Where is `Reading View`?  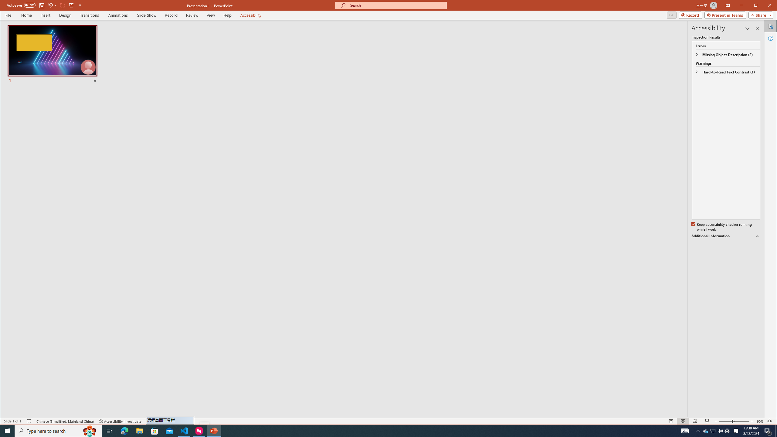
Reading View is located at coordinates (695, 421).